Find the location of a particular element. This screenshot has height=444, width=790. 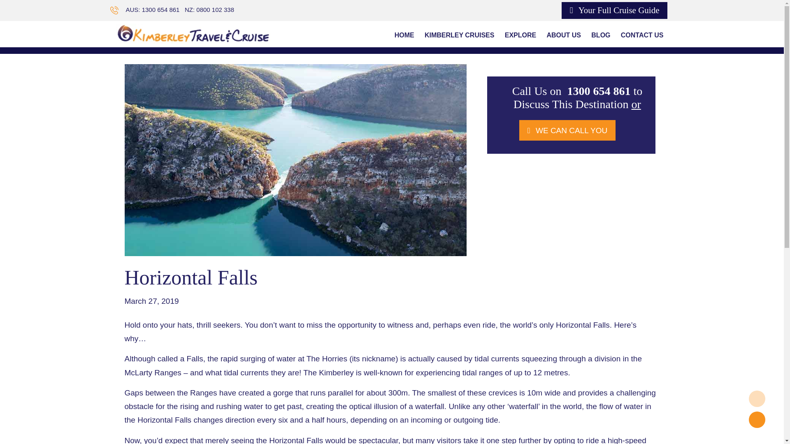

1300 654 861 is located at coordinates (161, 10).